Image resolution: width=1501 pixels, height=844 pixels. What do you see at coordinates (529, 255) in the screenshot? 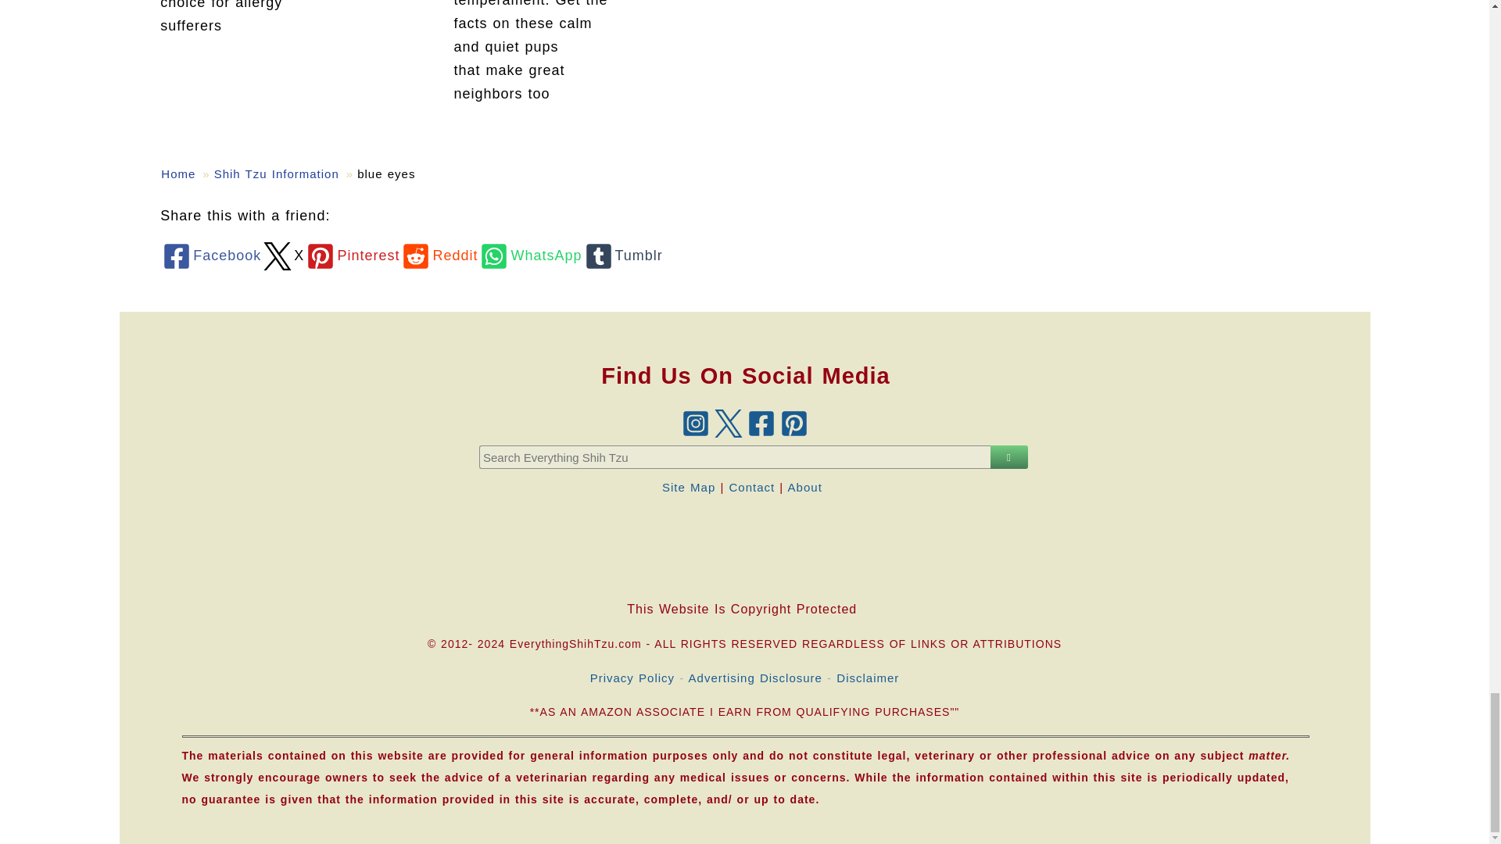
I see `WhatsApp` at bounding box center [529, 255].